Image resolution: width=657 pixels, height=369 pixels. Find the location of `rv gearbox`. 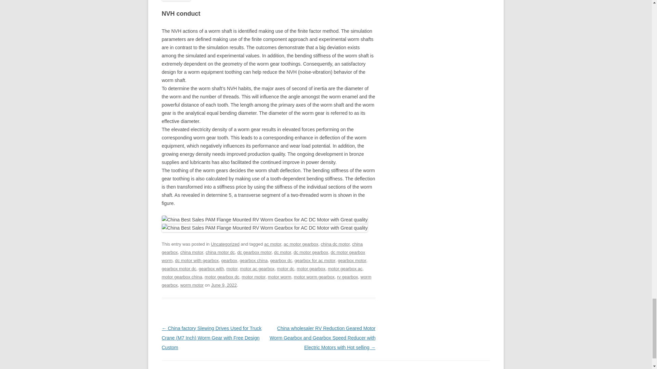

rv gearbox is located at coordinates (347, 277).